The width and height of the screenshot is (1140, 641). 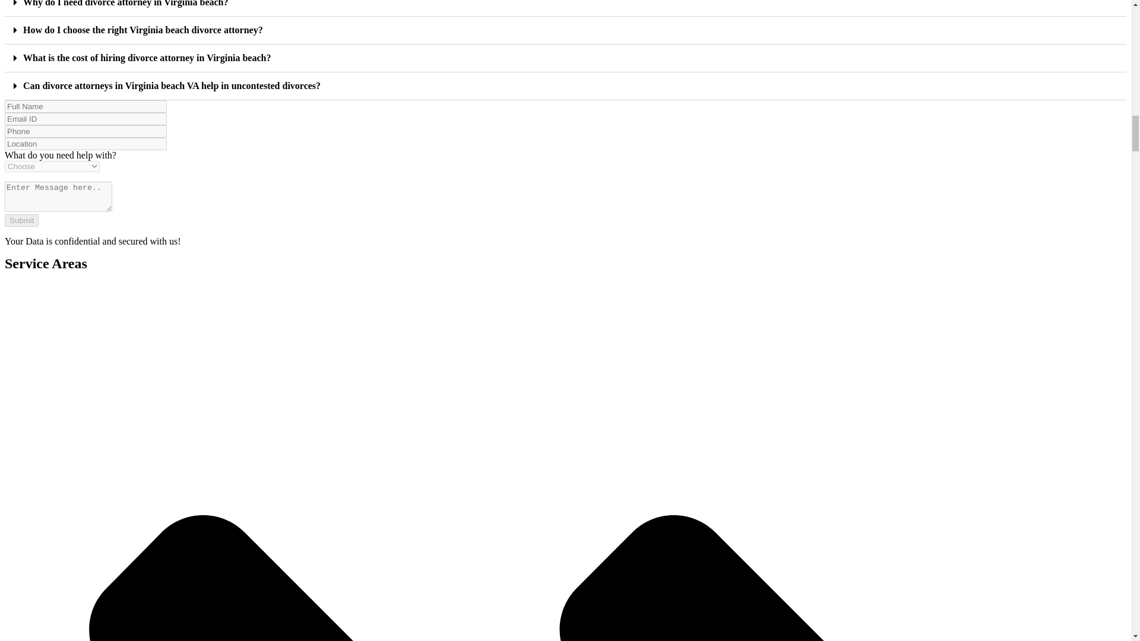 What do you see at coordinates (21, 220) in the screenshot?
I see `Submit` at bounding box center [21, 220].